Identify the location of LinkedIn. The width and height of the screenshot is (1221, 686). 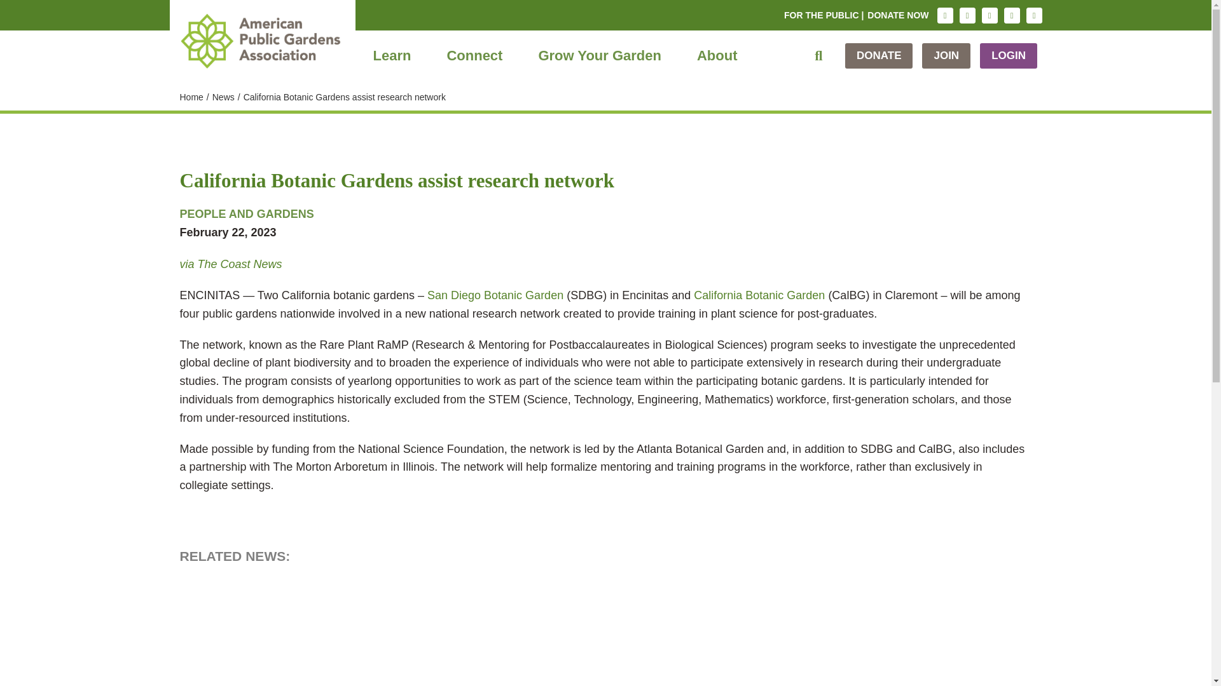
(1011, 15).